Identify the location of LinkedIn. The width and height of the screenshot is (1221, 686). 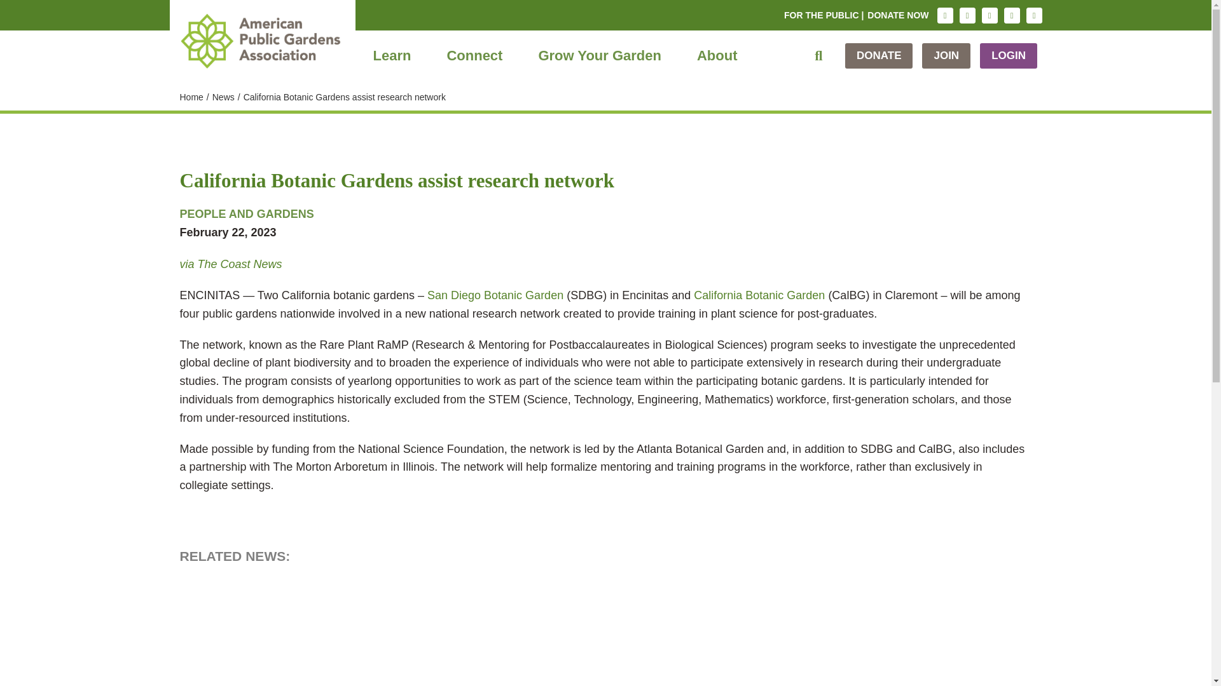
(1011, 15).